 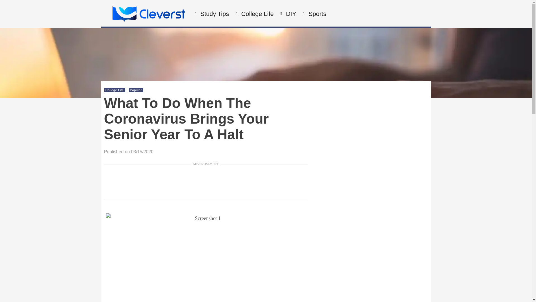 I want to click on Cleverst, so click(x=149, y=20).